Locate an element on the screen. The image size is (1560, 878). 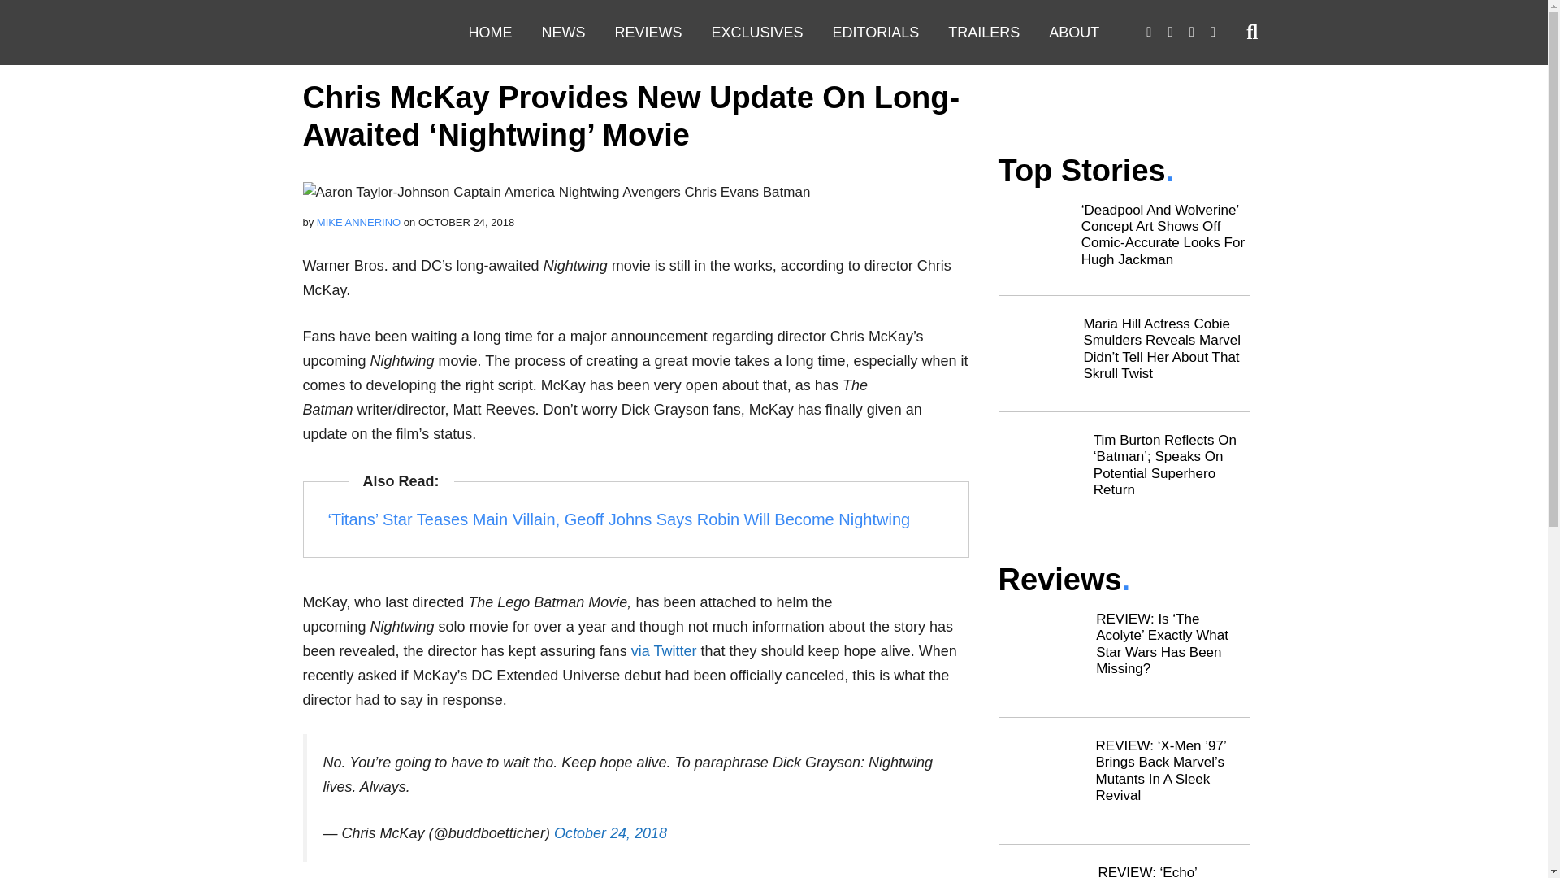
EXCLUSIVES is located at coordinates (757, 33).